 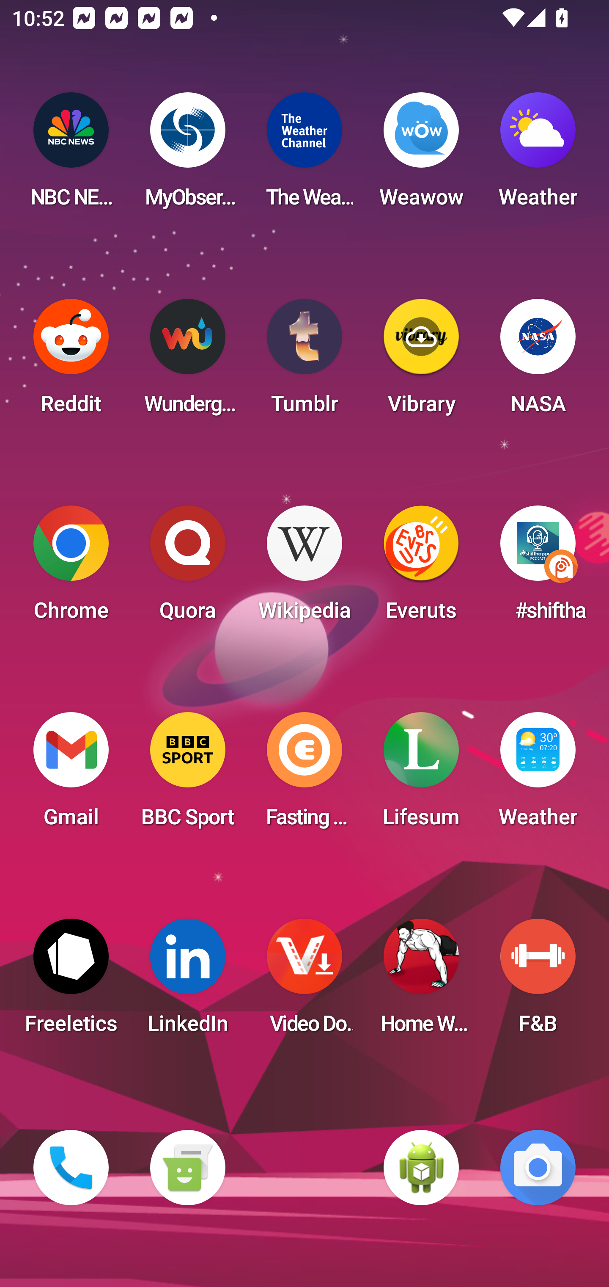 I want to click on Weather, so click(x=538, y=775).